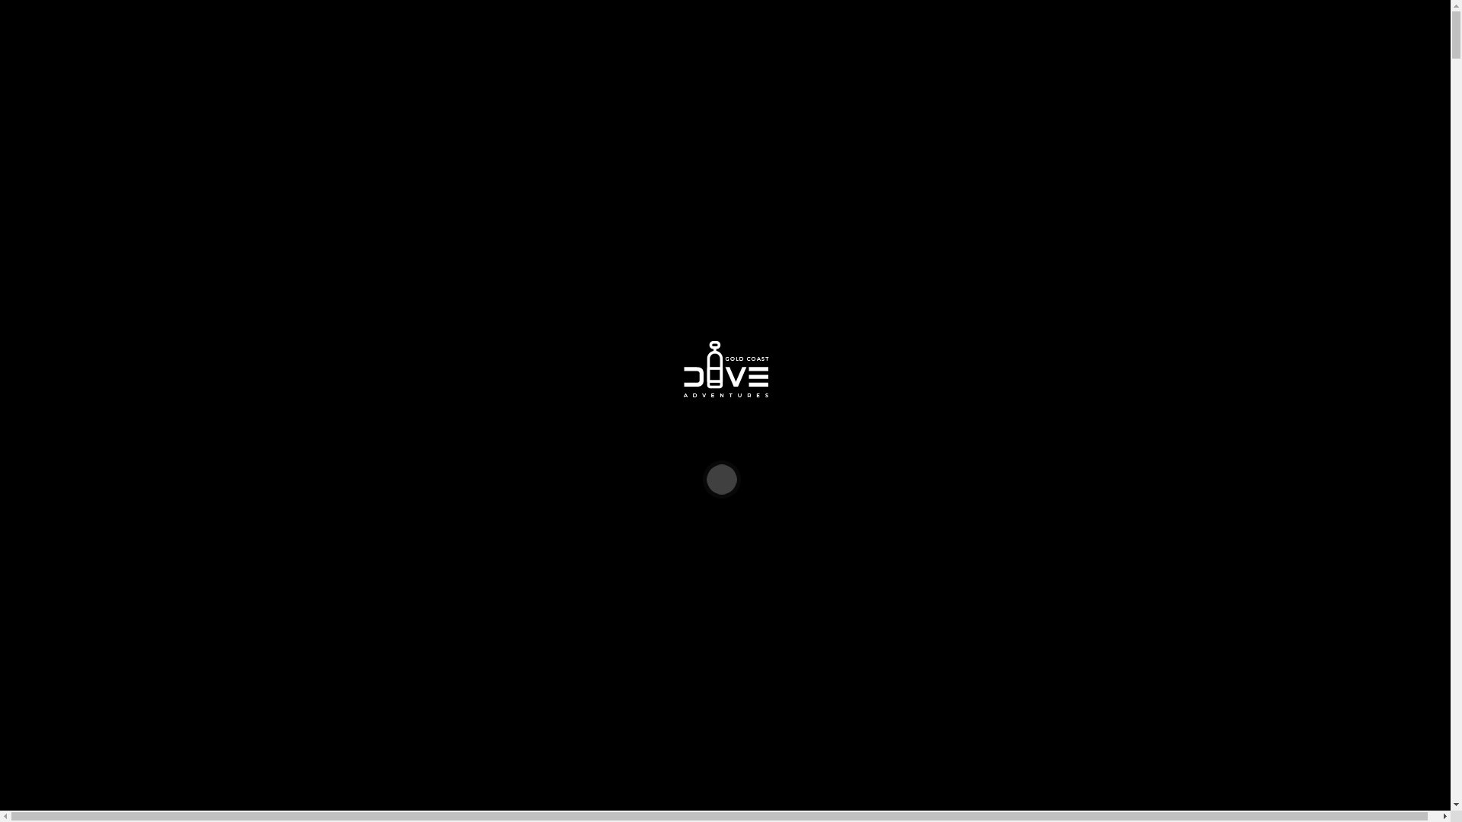  Describe the element at coordinates (43, 738) in the screenshot. I see `Club` at that location.